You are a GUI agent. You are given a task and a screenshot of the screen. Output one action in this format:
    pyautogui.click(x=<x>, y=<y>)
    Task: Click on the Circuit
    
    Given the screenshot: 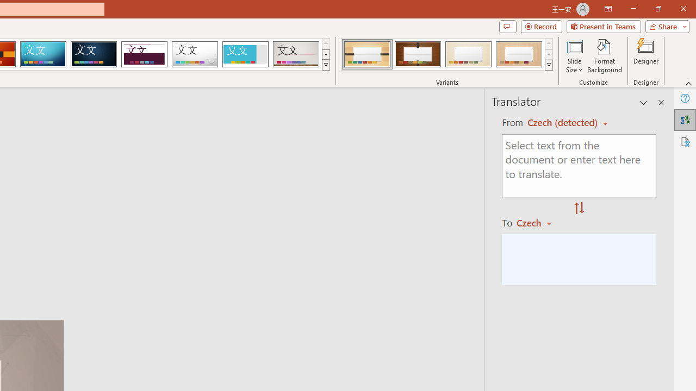 What is the action you would take?
    pyautogui.click(x=43, y=54)
    